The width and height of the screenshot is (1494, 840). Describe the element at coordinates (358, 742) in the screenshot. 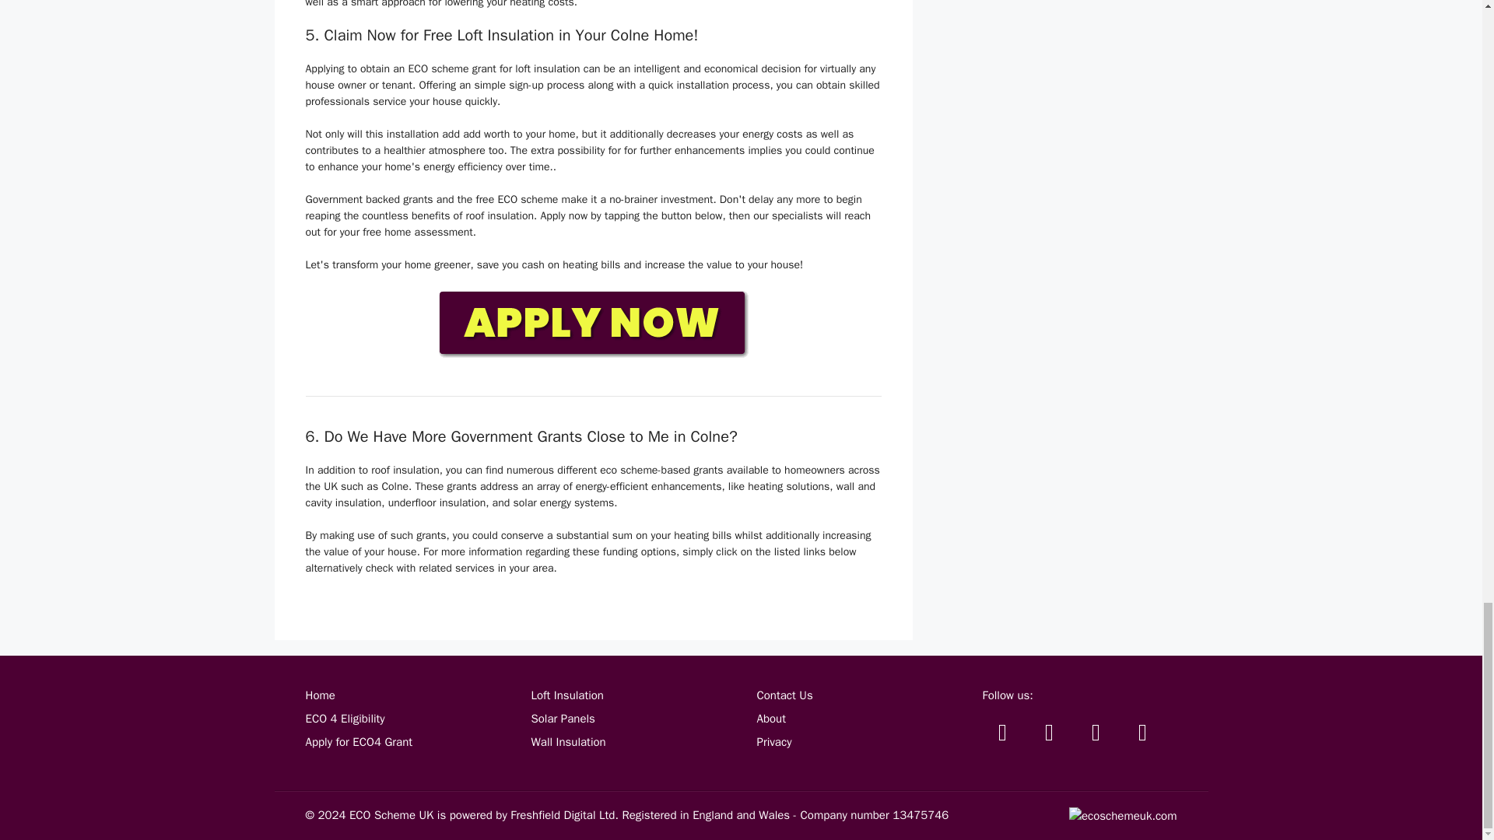

I see `Apply for ECO4 Grant` at that location.